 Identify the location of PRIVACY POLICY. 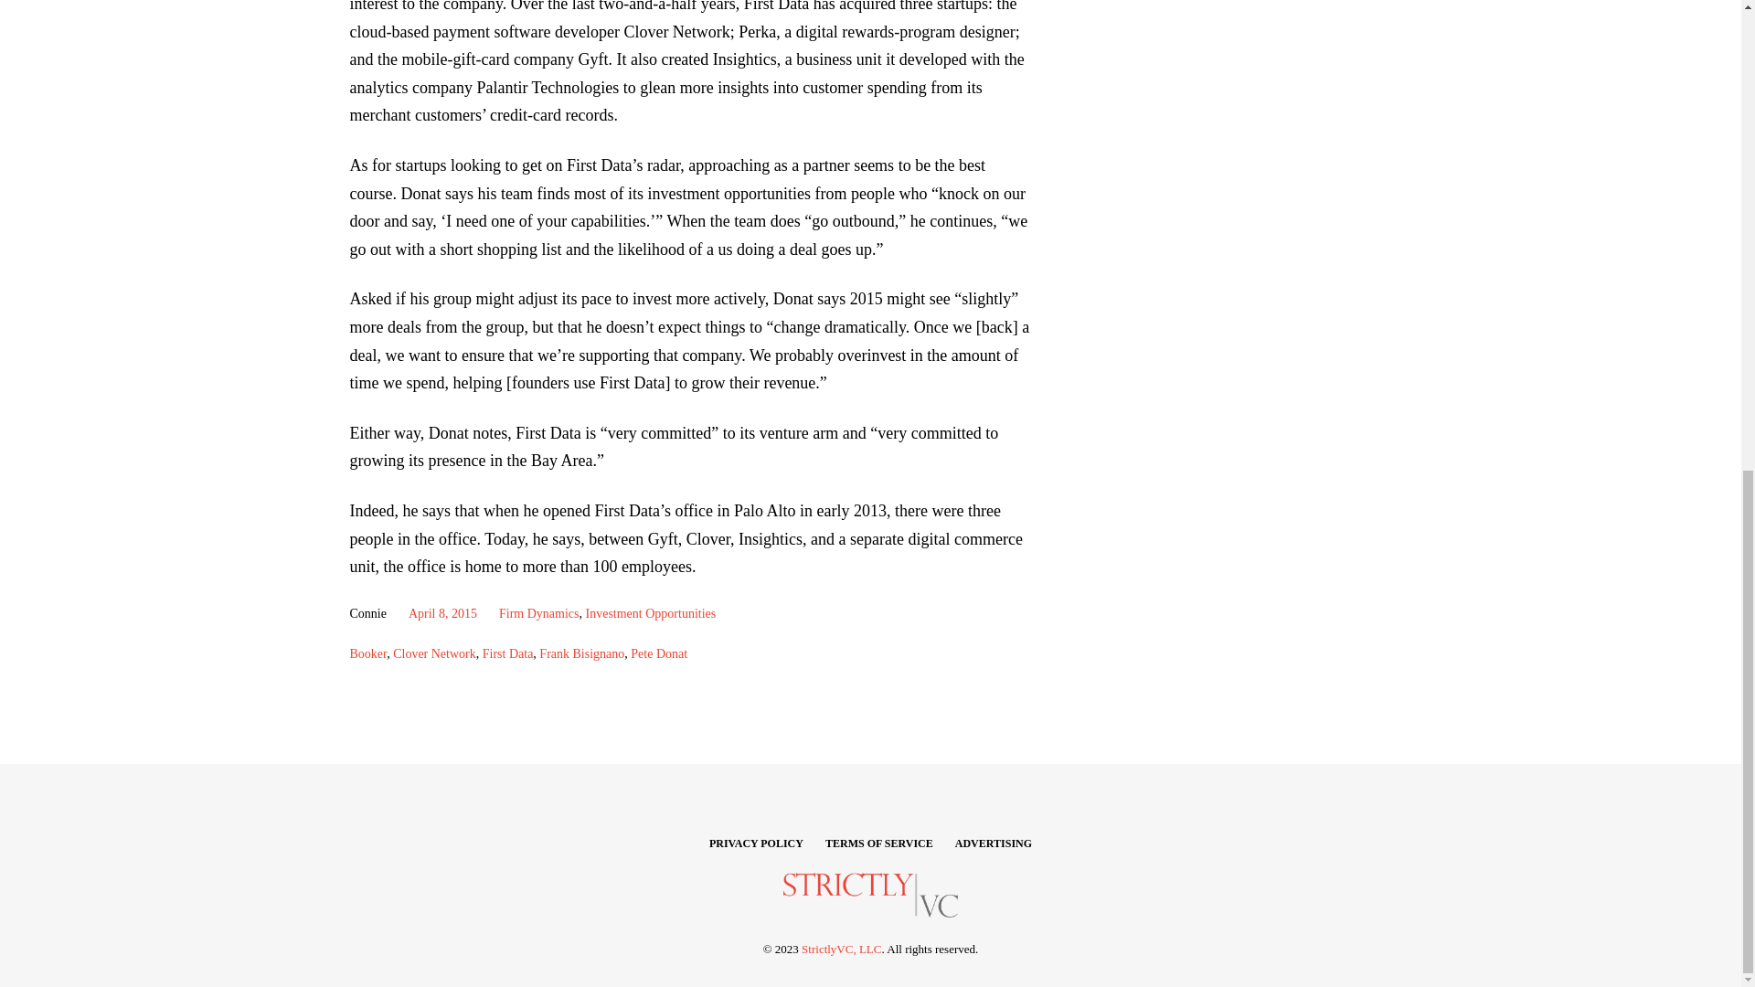
(756, 843).